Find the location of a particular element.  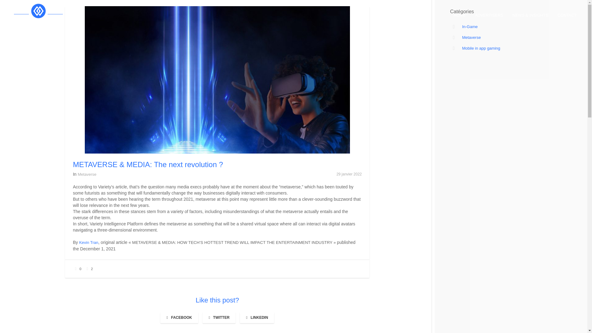

0 is located at coordinates (77, 269).